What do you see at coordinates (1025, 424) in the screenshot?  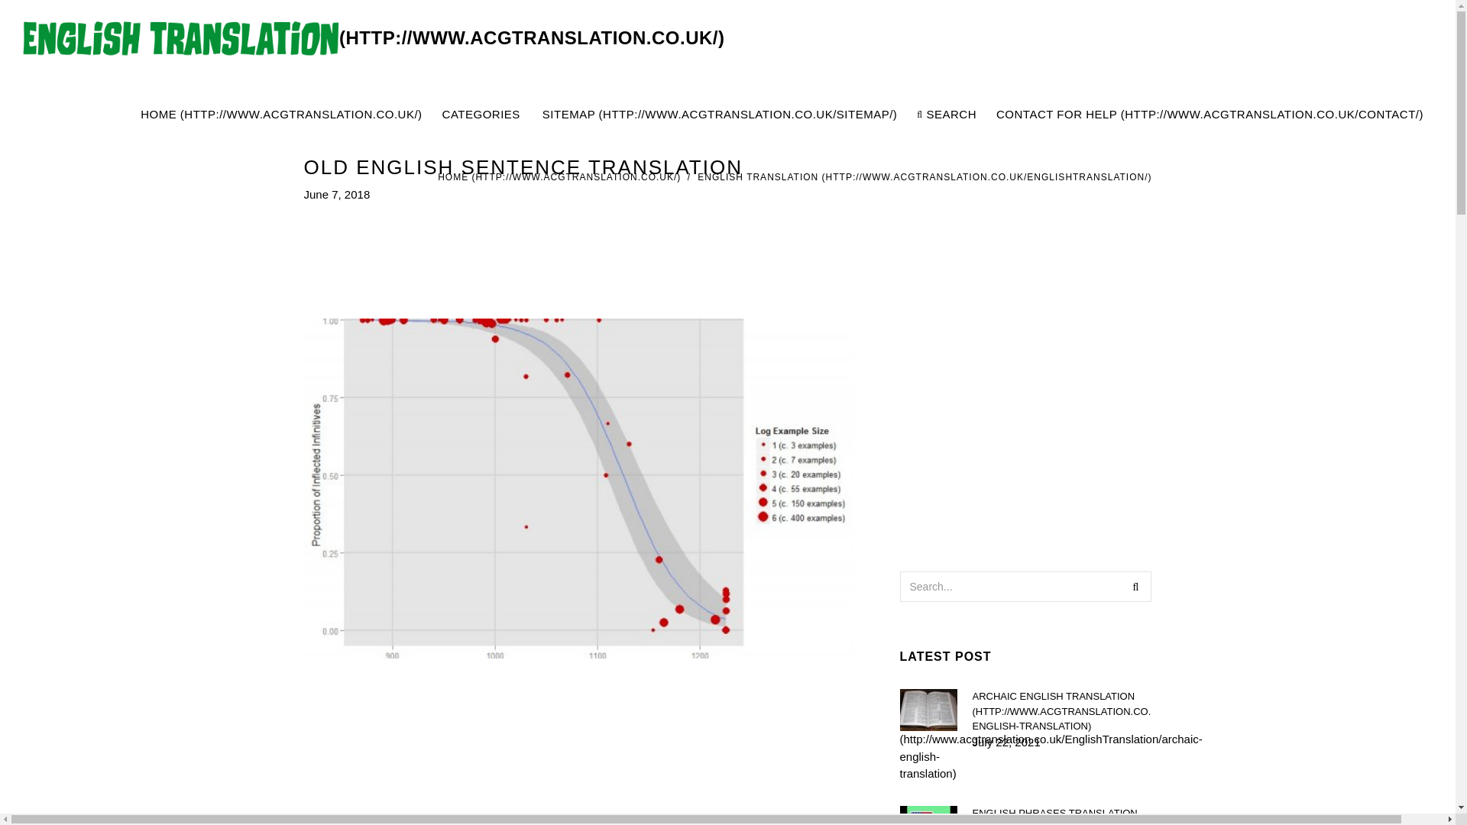 I see `Advertisement` at bounding box center [1025, 424].